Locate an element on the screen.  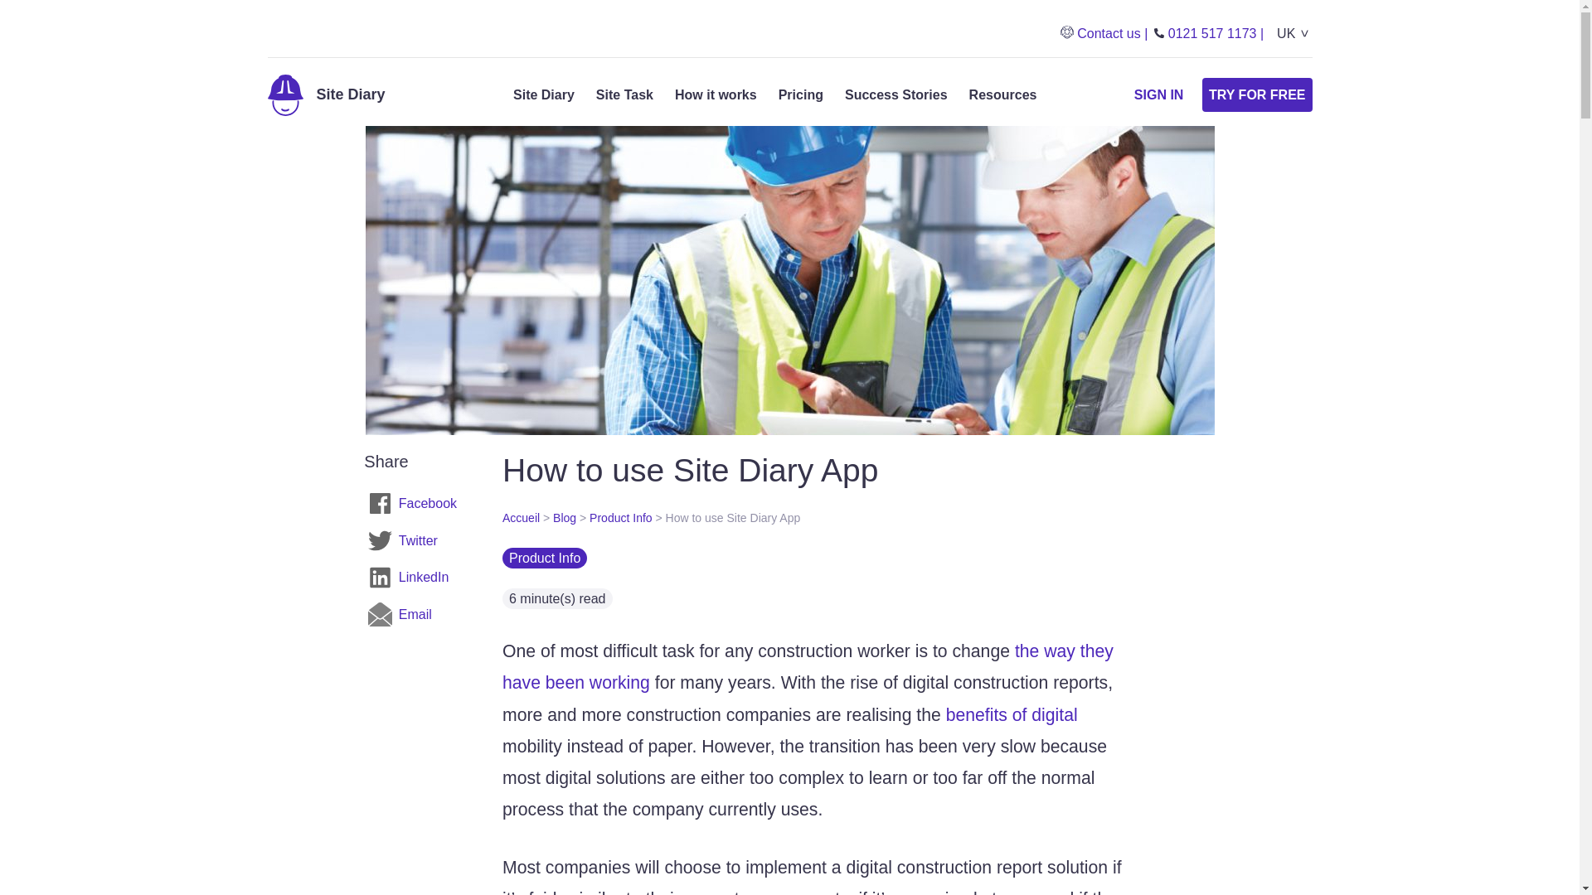
Accueil is located at coordinates (521, 517).